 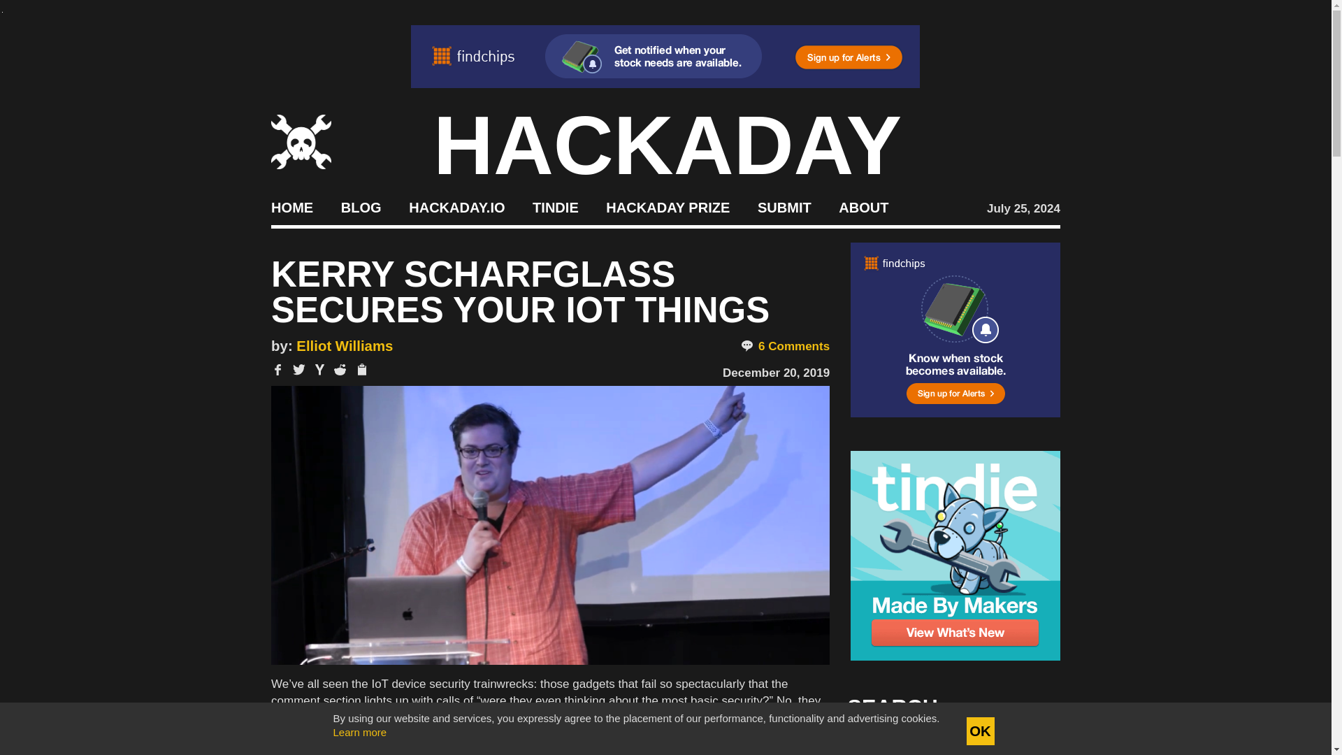 What do you see at coordinates (668, 145) in the screenshot?
I see `HACKADAY` at bounding box center [668, 145].